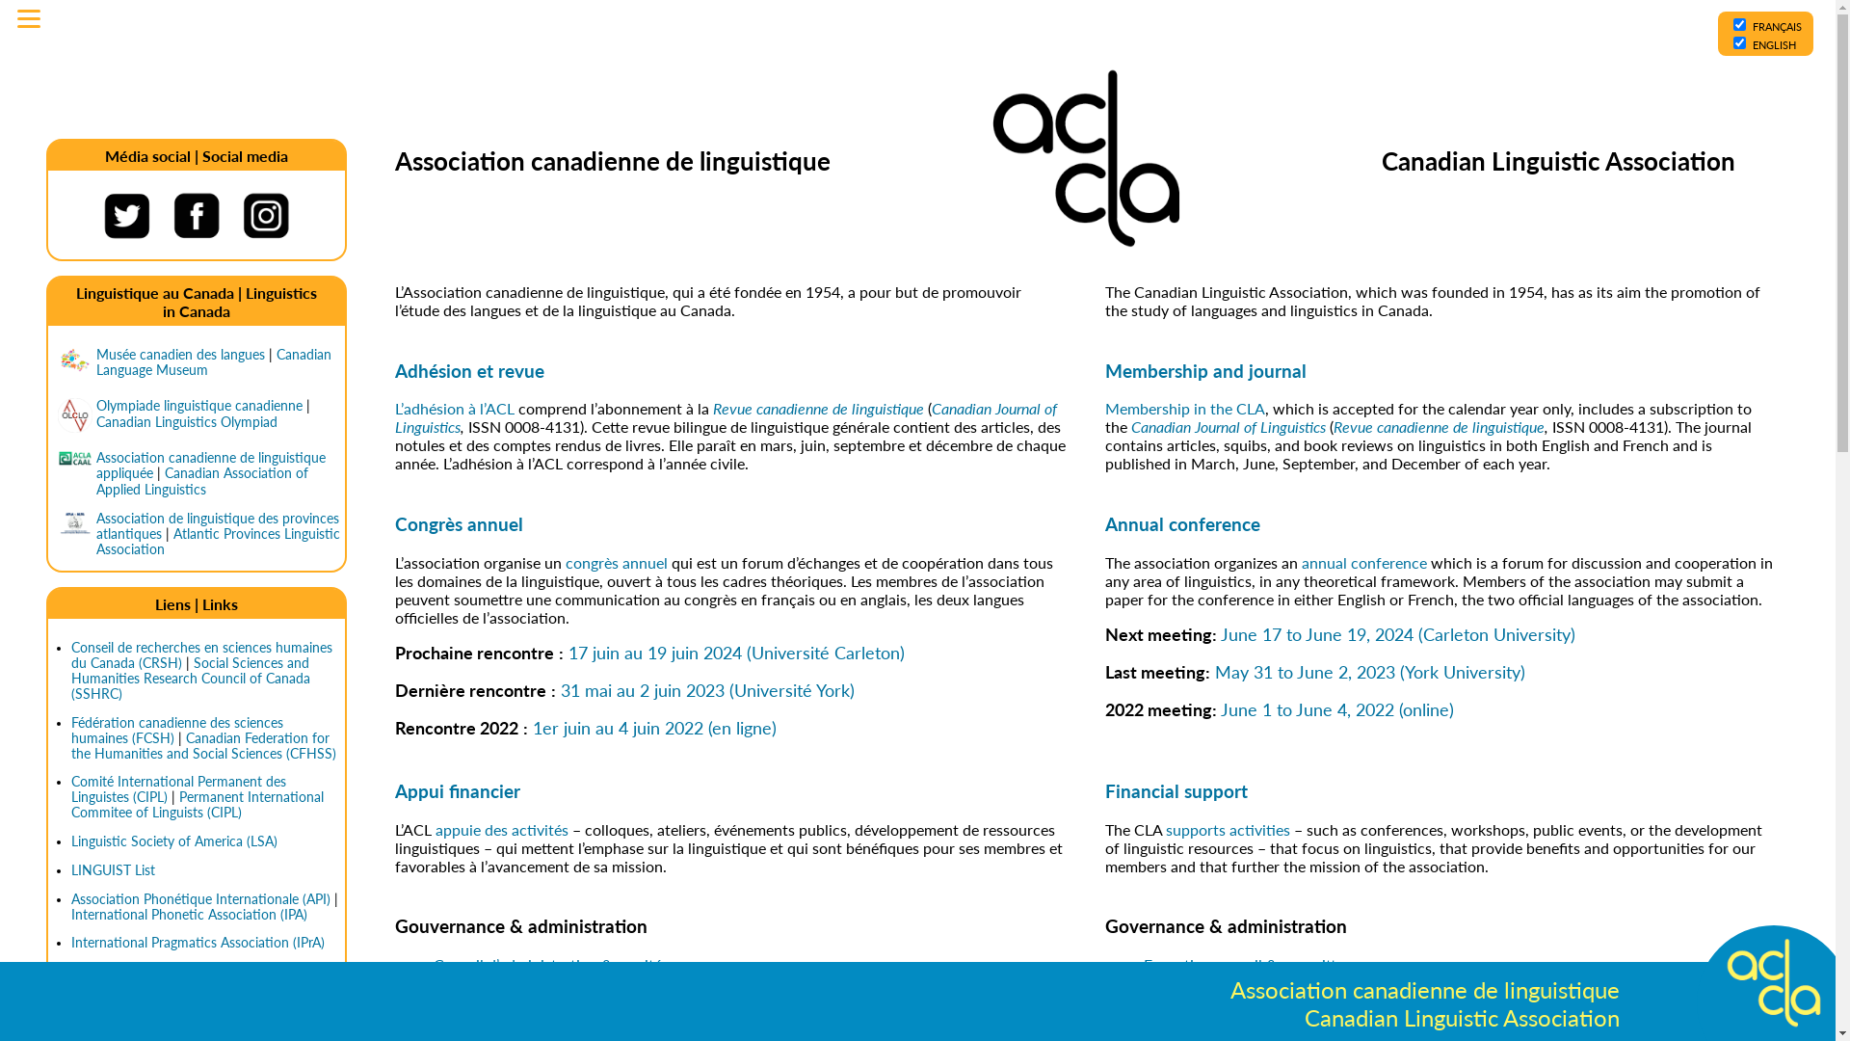  I want to click on ACL | CLA, so click(1086, 158).